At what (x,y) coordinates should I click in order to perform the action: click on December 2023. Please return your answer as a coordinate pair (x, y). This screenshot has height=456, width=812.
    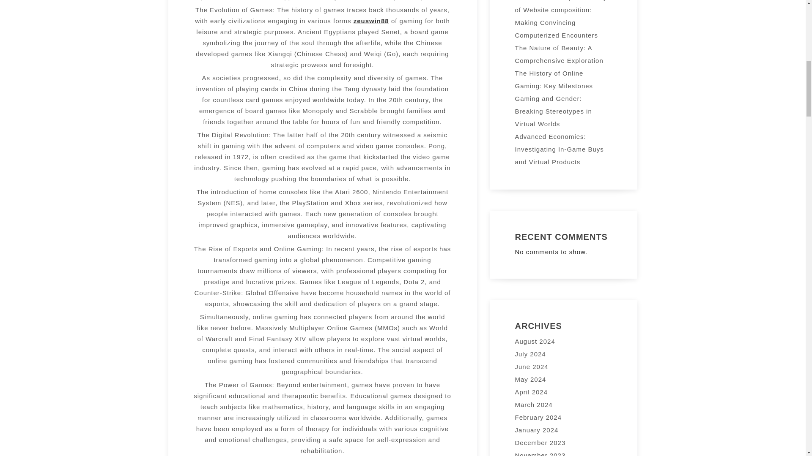
    Looking at the image, I should click on (540, 442).